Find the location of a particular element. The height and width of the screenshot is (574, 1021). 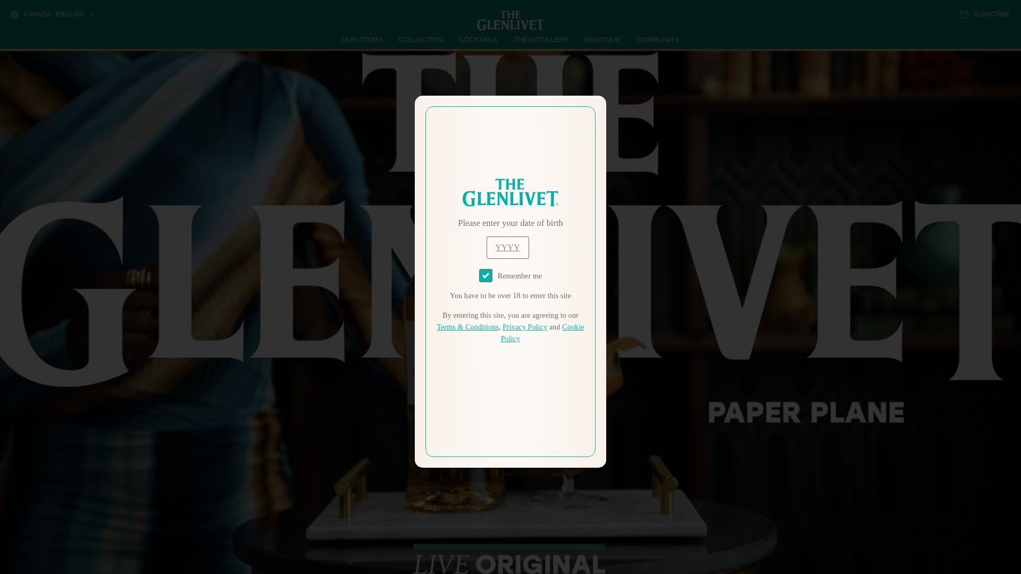

COLLECTION is located at coordinates (421, 39).